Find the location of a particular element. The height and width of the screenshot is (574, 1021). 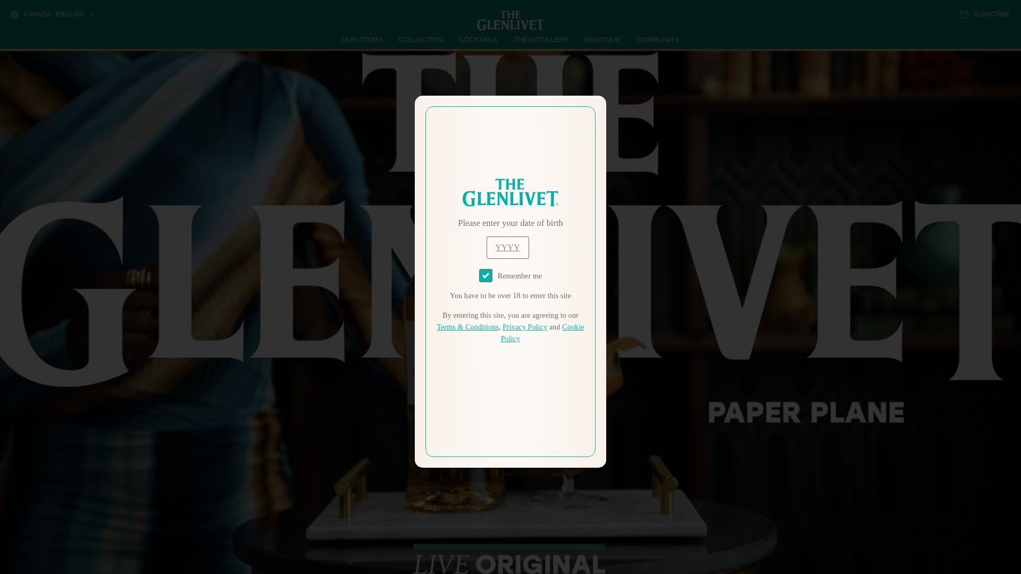

COLLECTION is located at coordinates (421, 39).